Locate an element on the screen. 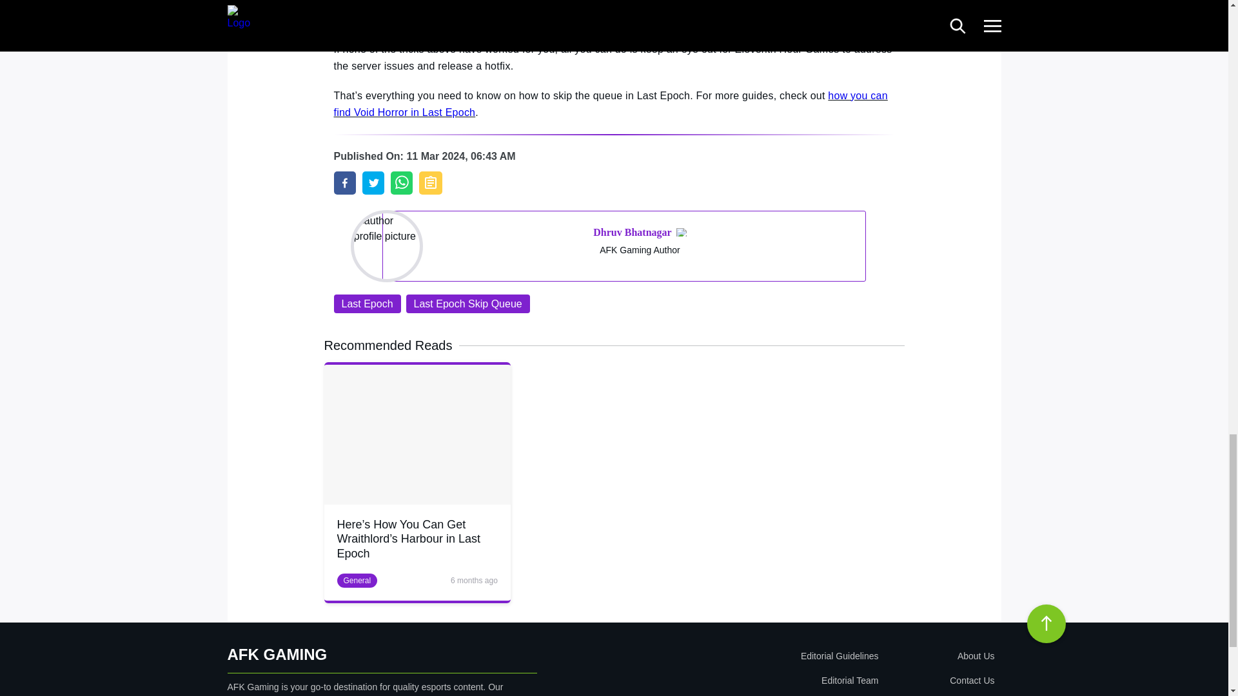 This screenshot has height=696, width=1238. Editorial Team is located at coordinates (765, 680).